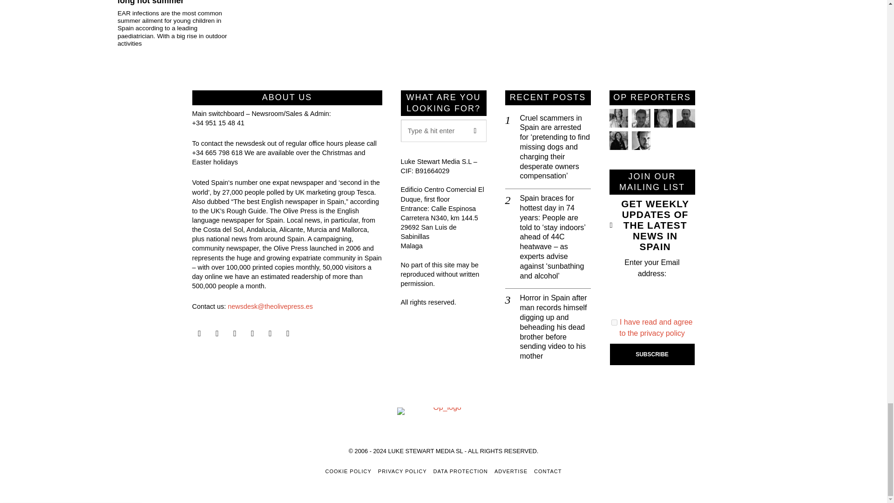 The image size is (894, 503). Describe the element at coordinates (618, 140) in the screenshot. I see `Yzabelle Bostyn` at that location.